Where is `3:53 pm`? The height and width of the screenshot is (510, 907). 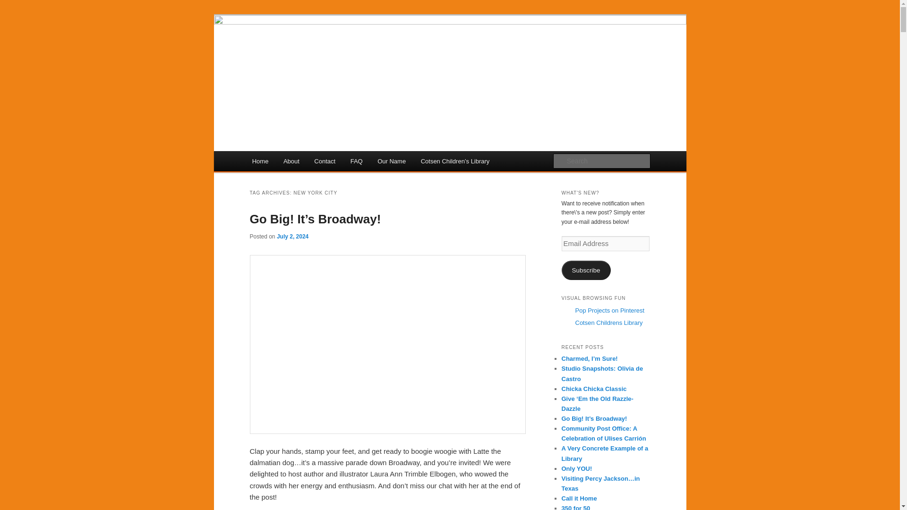 3:53 pm is located at coordinates (292, 236).